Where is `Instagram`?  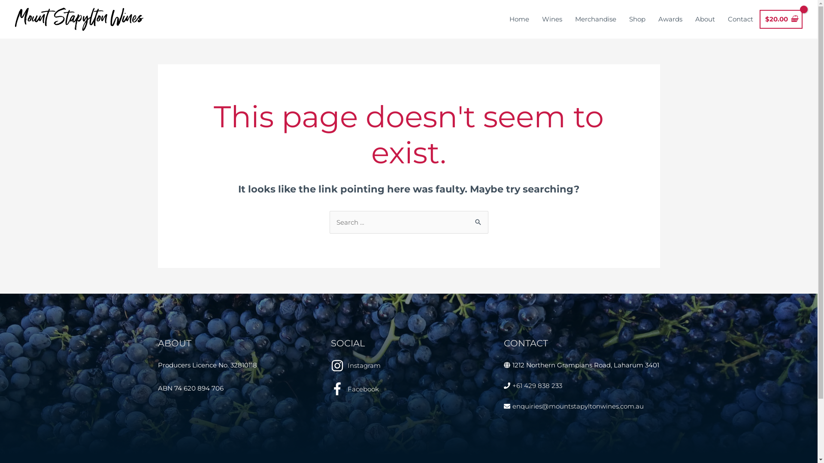
Instagram is located at coordinates (409, 370).